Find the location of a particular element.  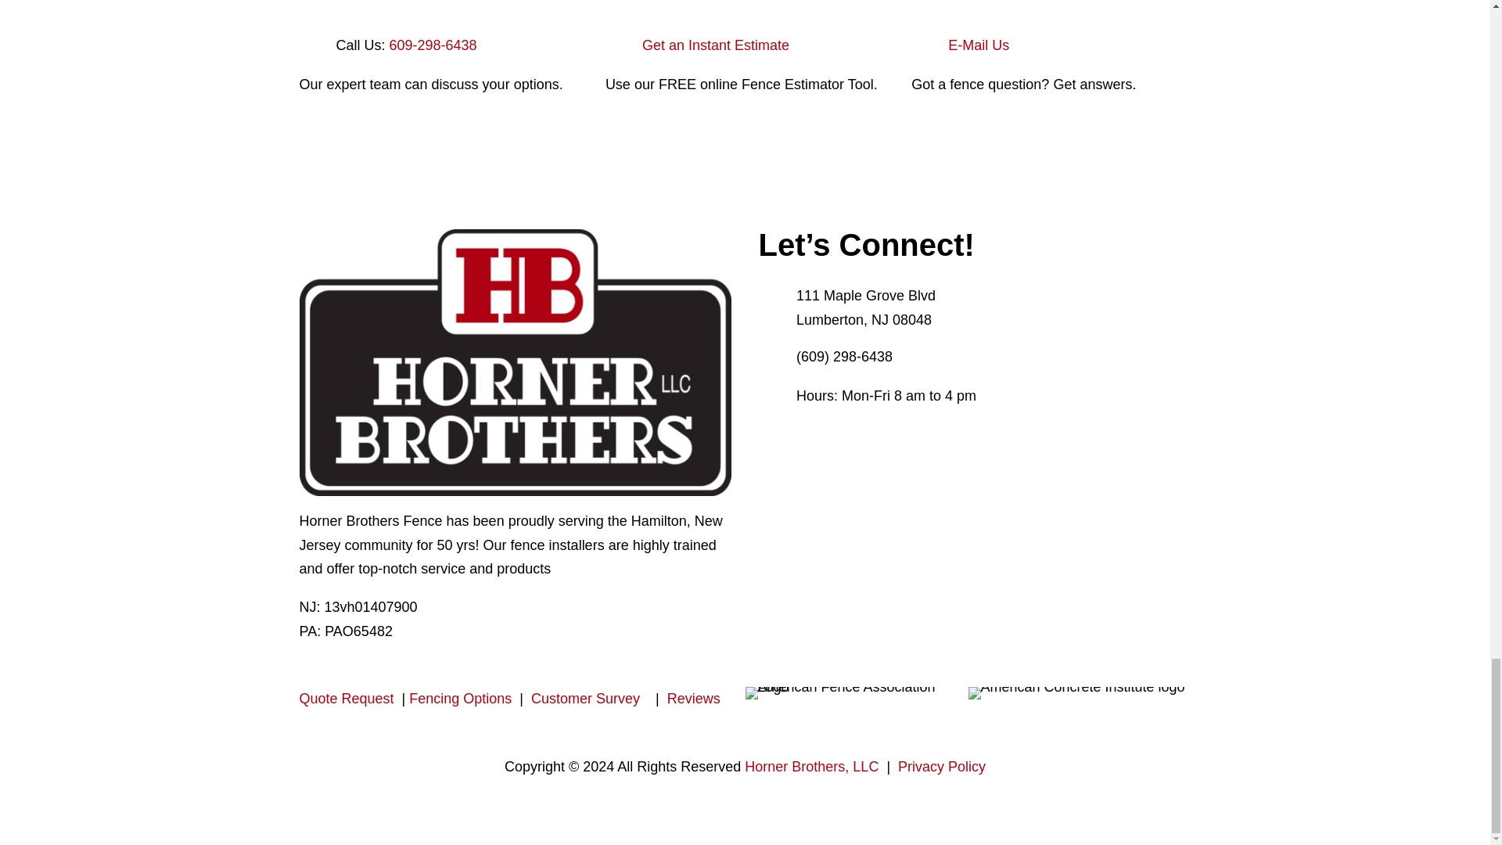

Follow on LinkedIn is located at coordinates (897, 435).